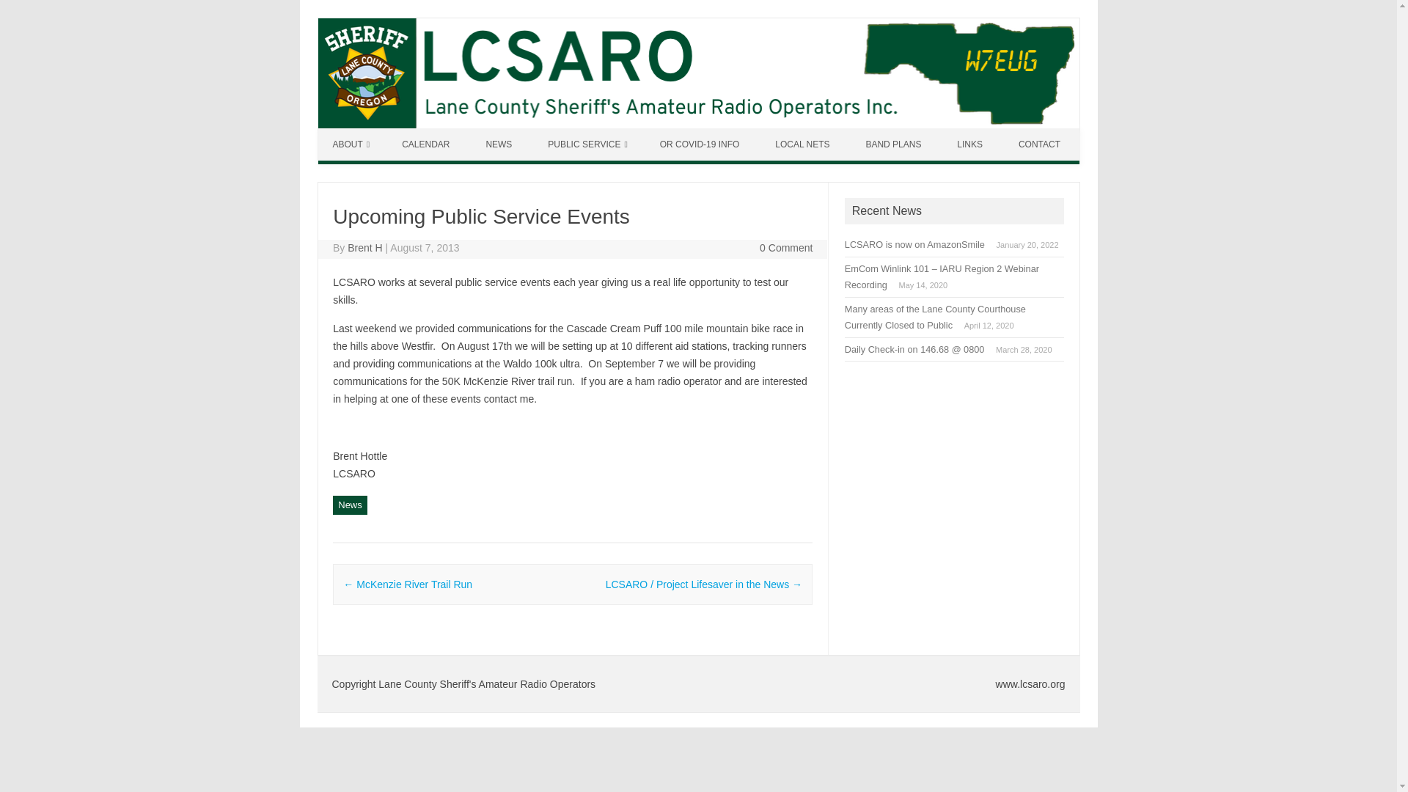  What do you see at coordinates (364, 248) in the screenshot?
I see `Posts by Brent H` at bounding box center [364, 248].